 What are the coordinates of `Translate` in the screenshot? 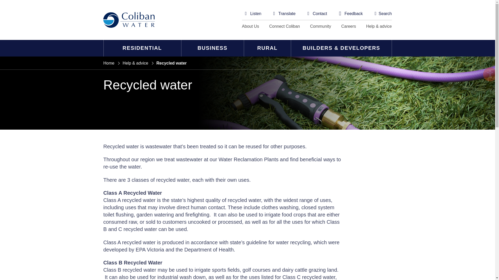 It's located at (284, 13).